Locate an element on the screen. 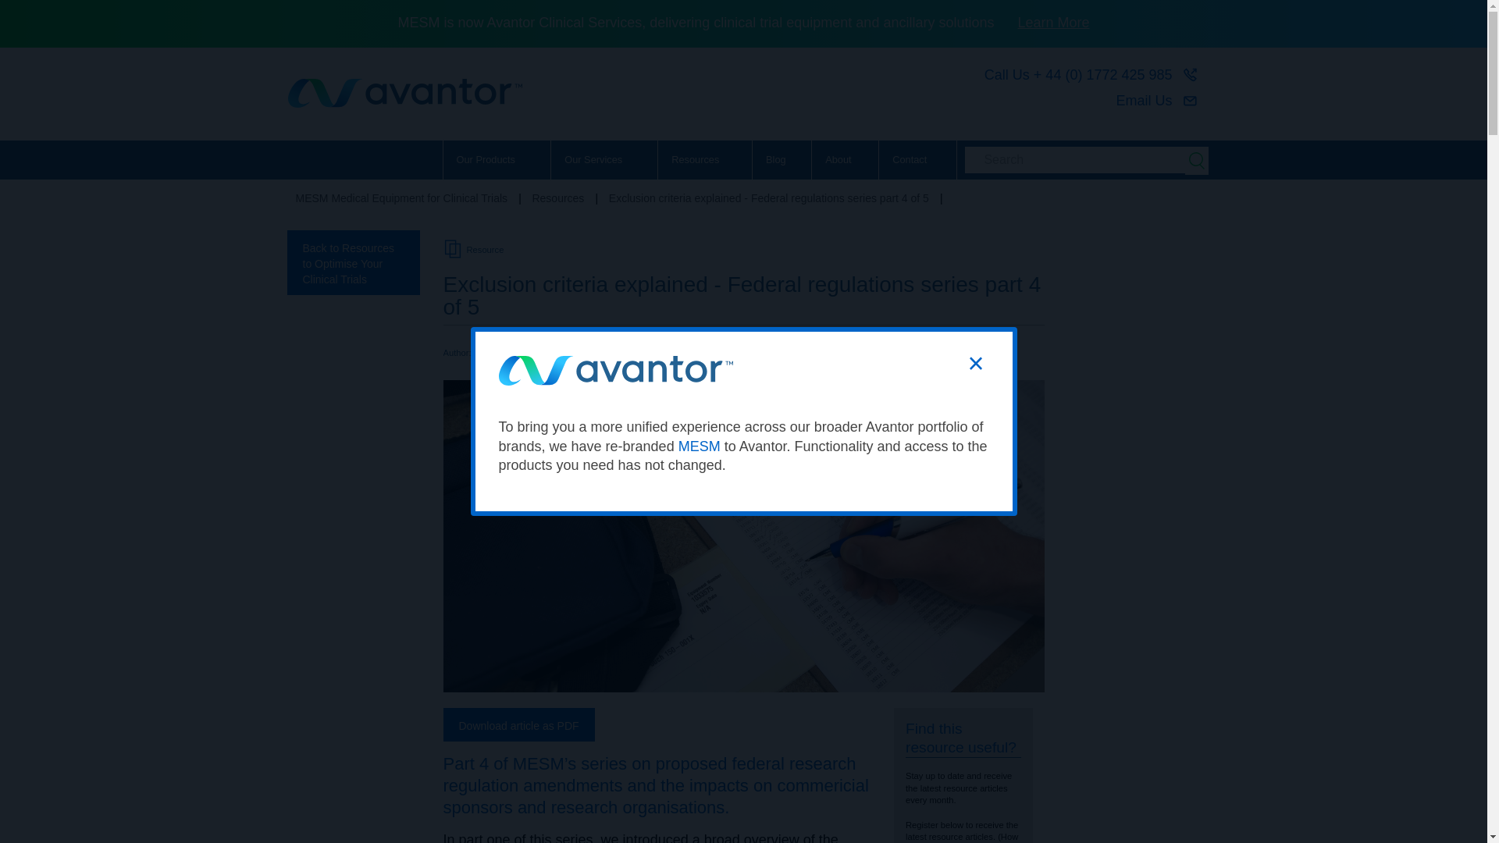  Our Services is located at coordinates (604, 159).